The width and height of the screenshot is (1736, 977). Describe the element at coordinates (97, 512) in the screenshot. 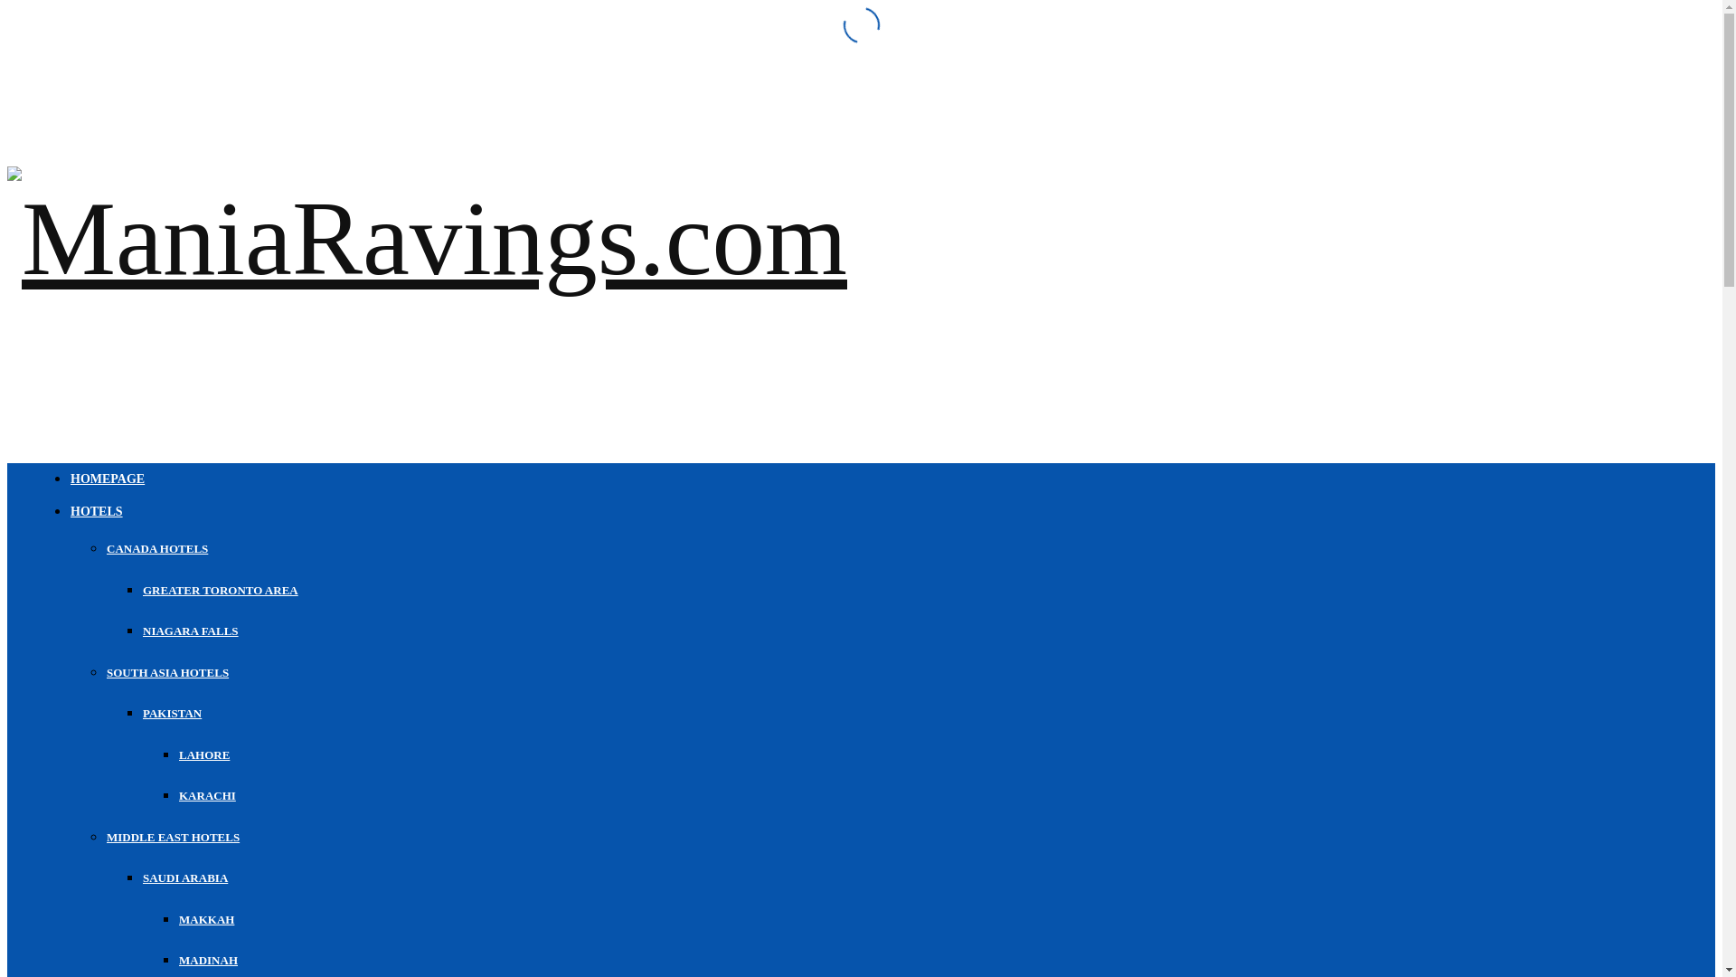

I see `HOTELS` at that location.